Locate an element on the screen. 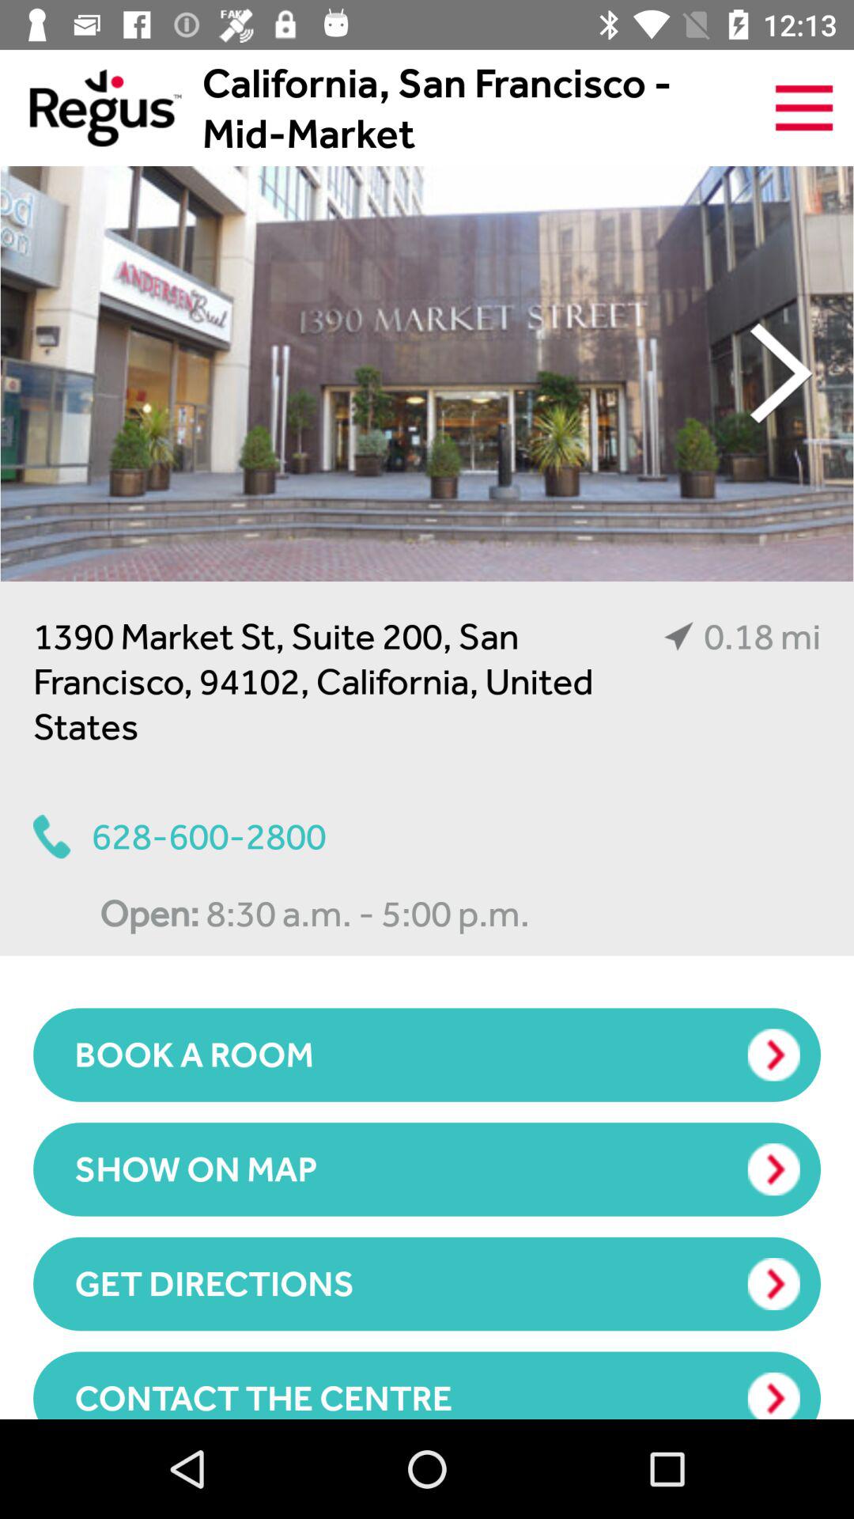  select the icon above open 8 30 is located at coordinates (179, 836).